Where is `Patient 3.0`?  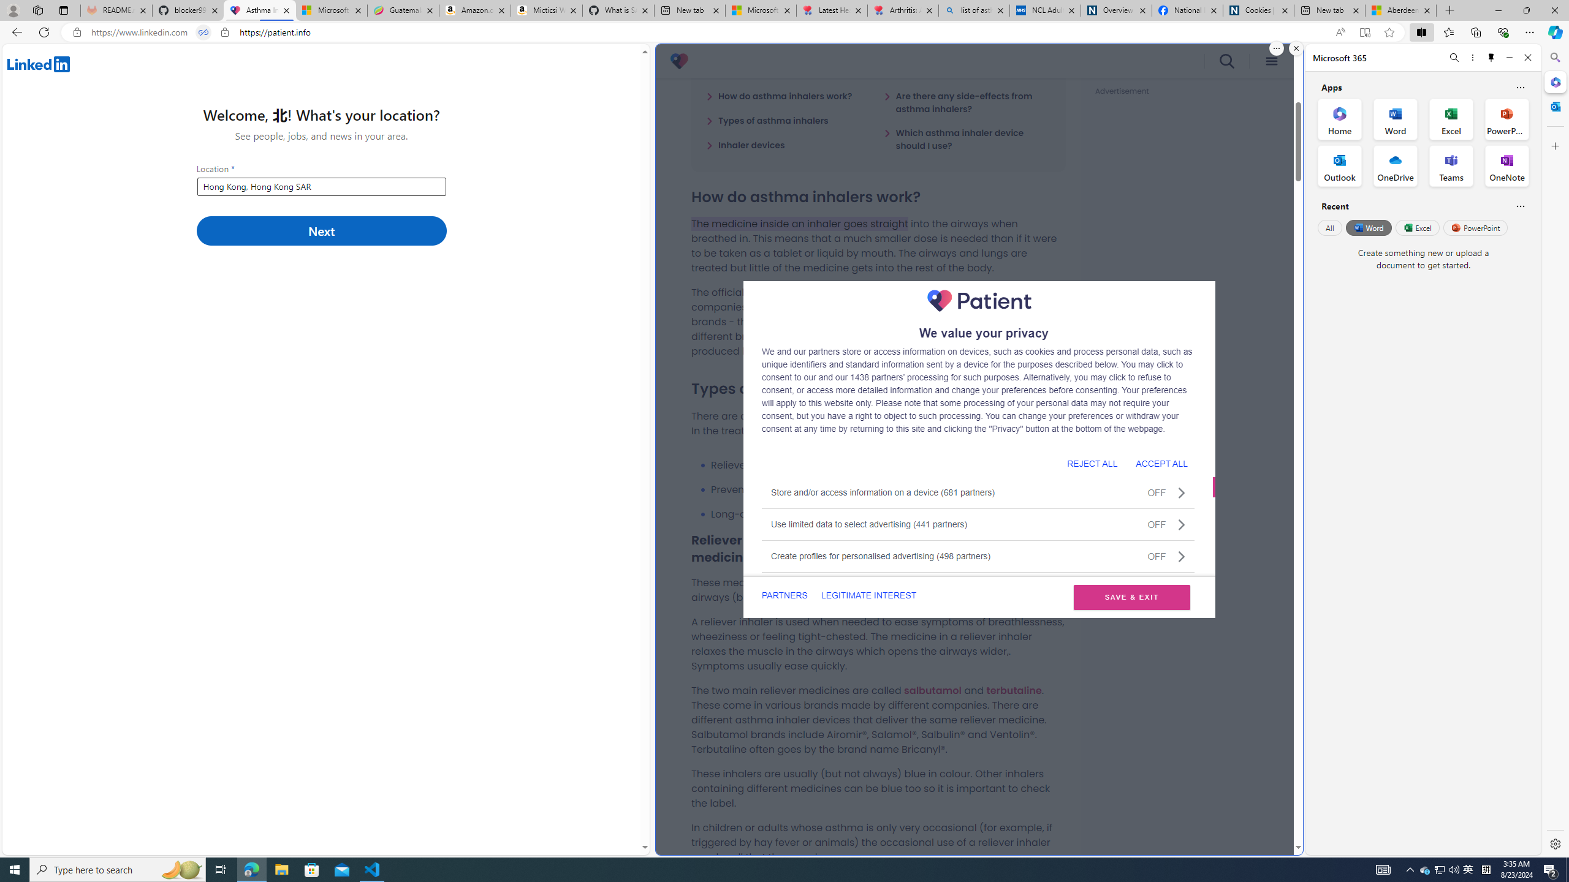
Patient 3.0 is located at coordinates (679, 61).